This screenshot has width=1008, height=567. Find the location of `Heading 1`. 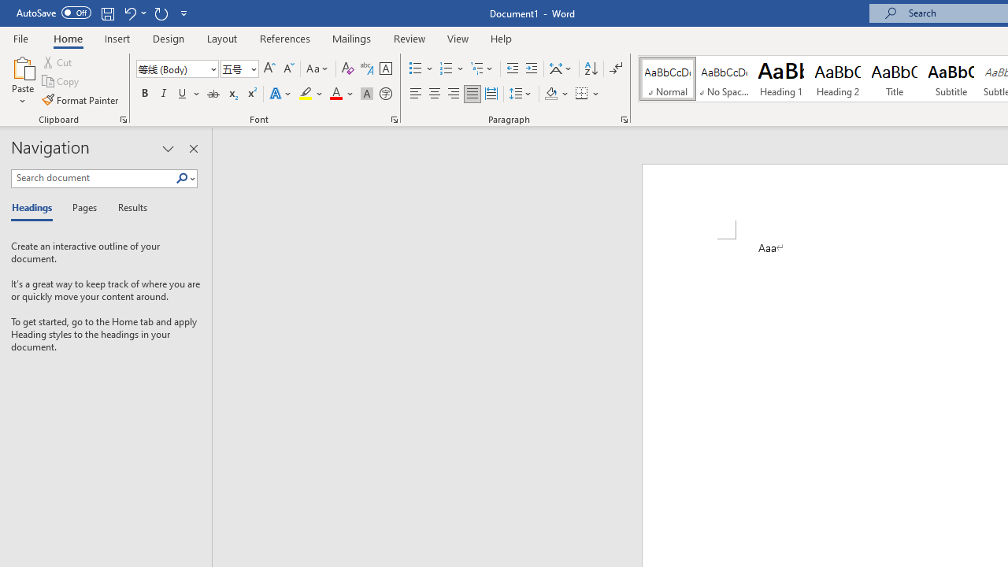

Heading 1 is located at coordinates (781, 79).